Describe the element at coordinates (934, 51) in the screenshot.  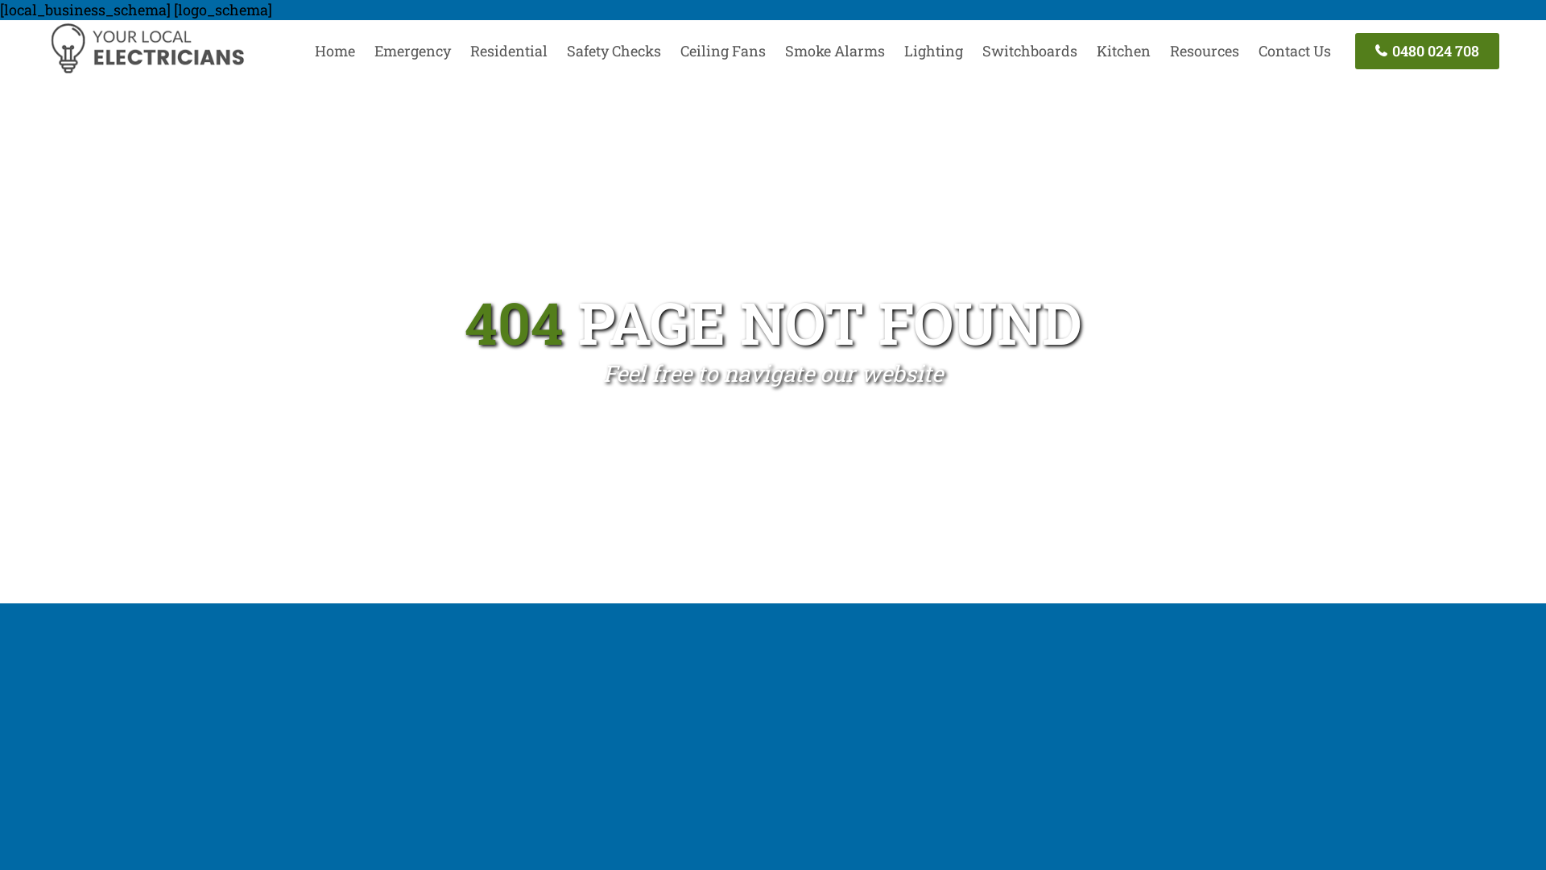
I see `Lighting` at that location.